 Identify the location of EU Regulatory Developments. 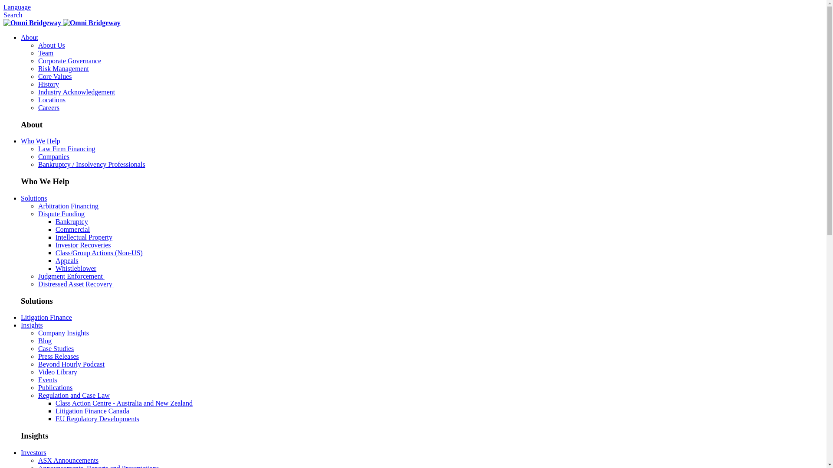
(97, 419).